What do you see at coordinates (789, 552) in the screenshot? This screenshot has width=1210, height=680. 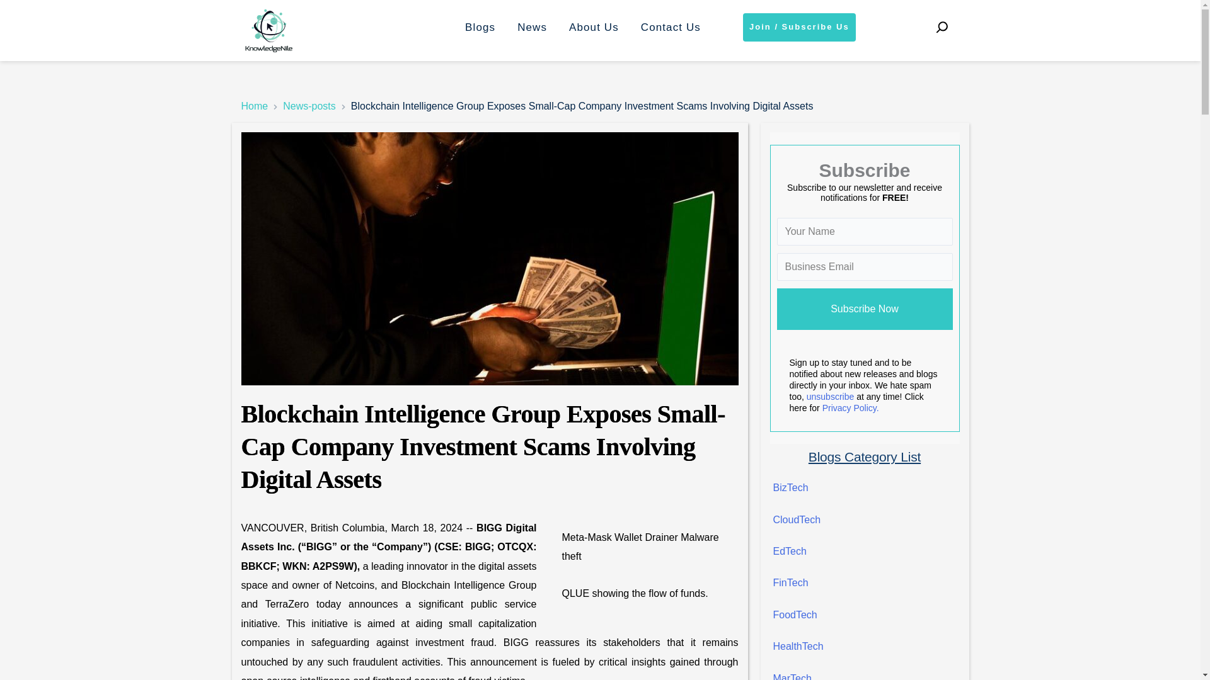 I see `EdTech` at bounding box center [789, 552].